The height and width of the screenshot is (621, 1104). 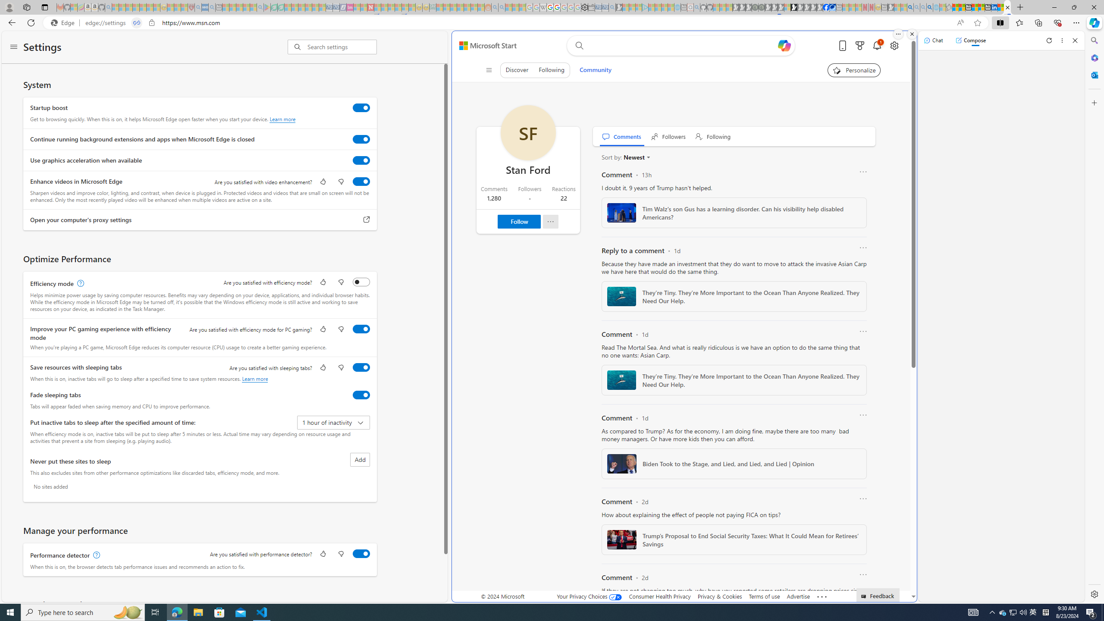 What do you see at coordinates (96, 555) in the screenshot?
I see `Performance detector, learn more` at bounding box center [96, 555].